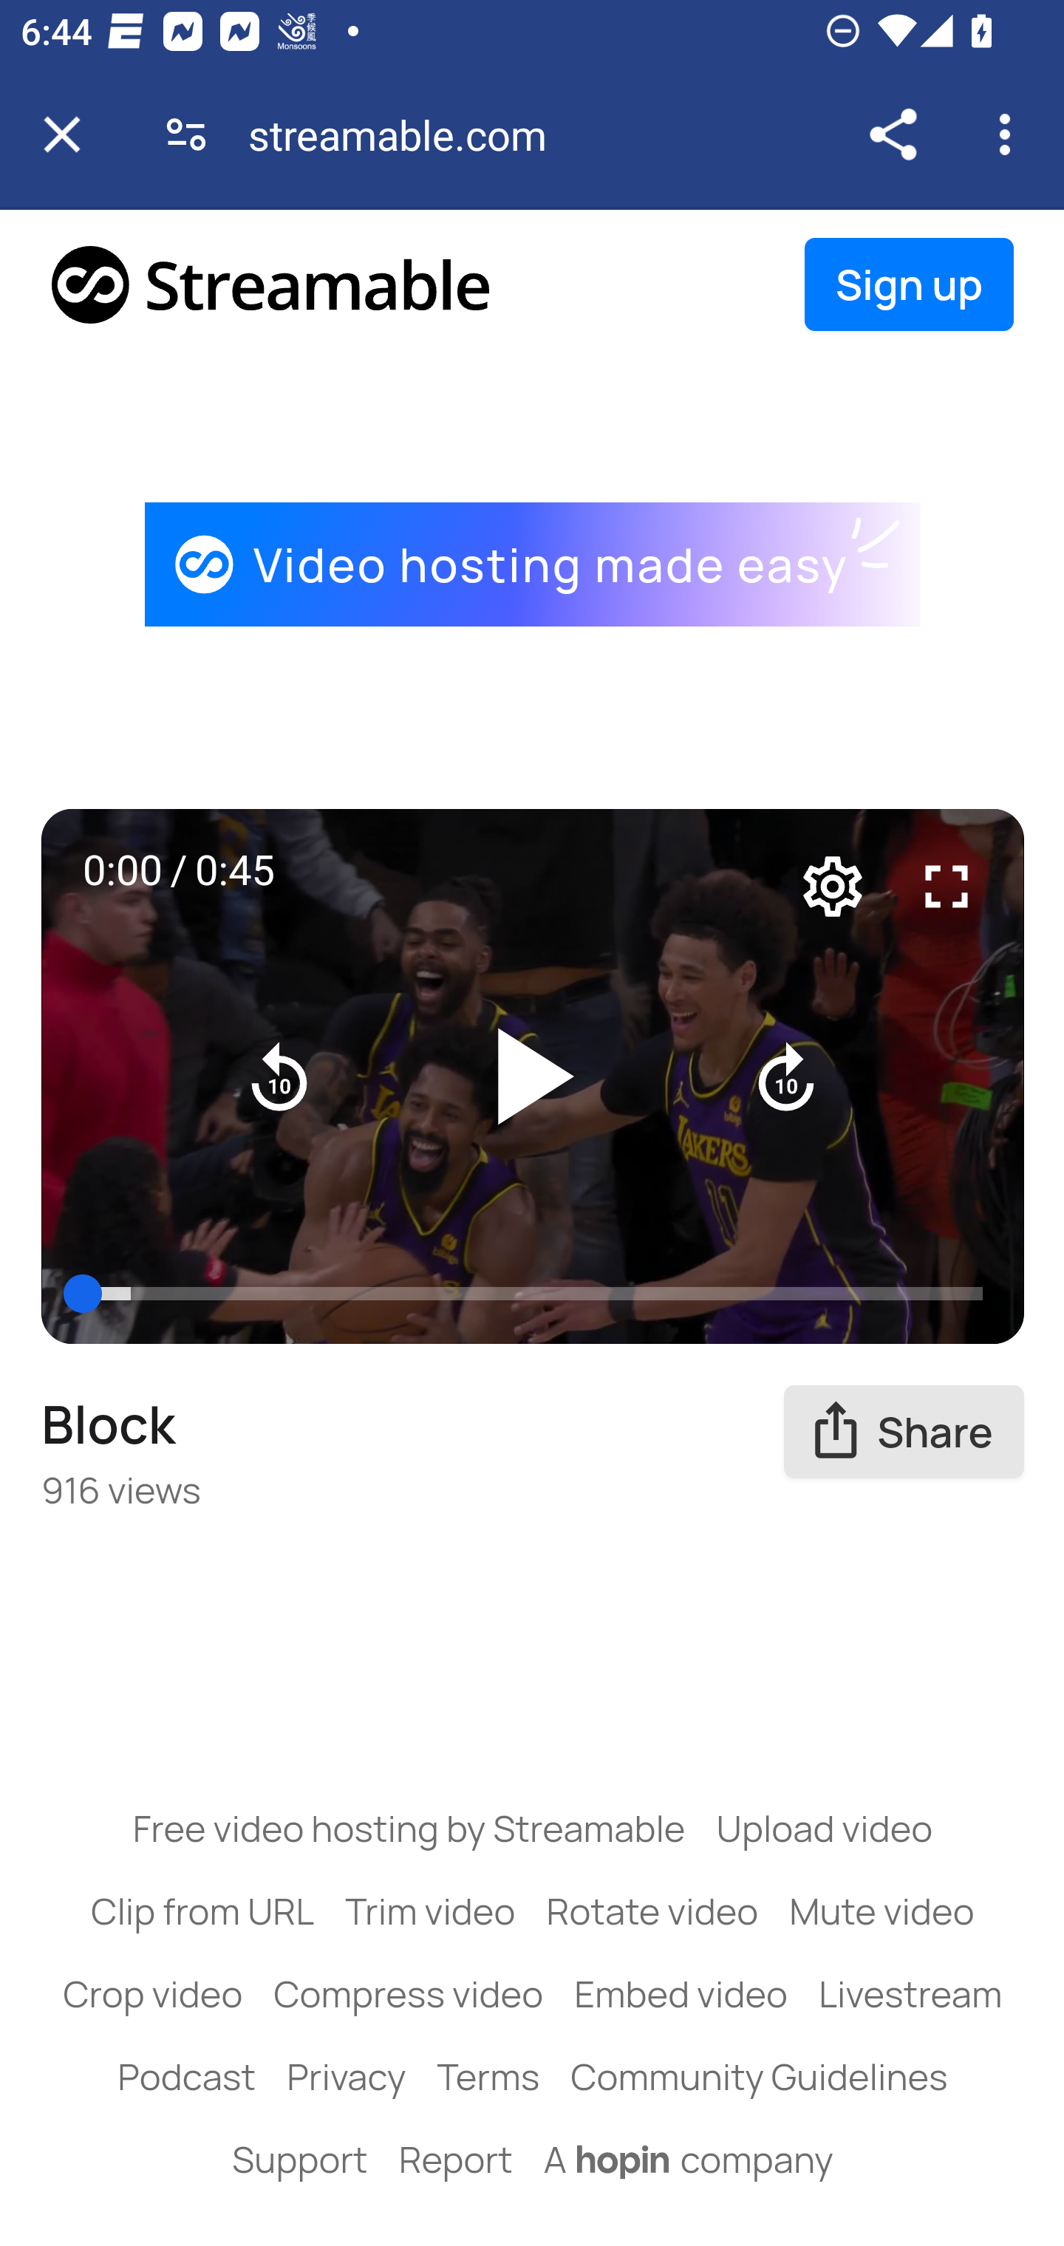 Image resolution: width=1064 pixels, height=2246 pixels. I want to click on Trim video, so click(430, 1910).